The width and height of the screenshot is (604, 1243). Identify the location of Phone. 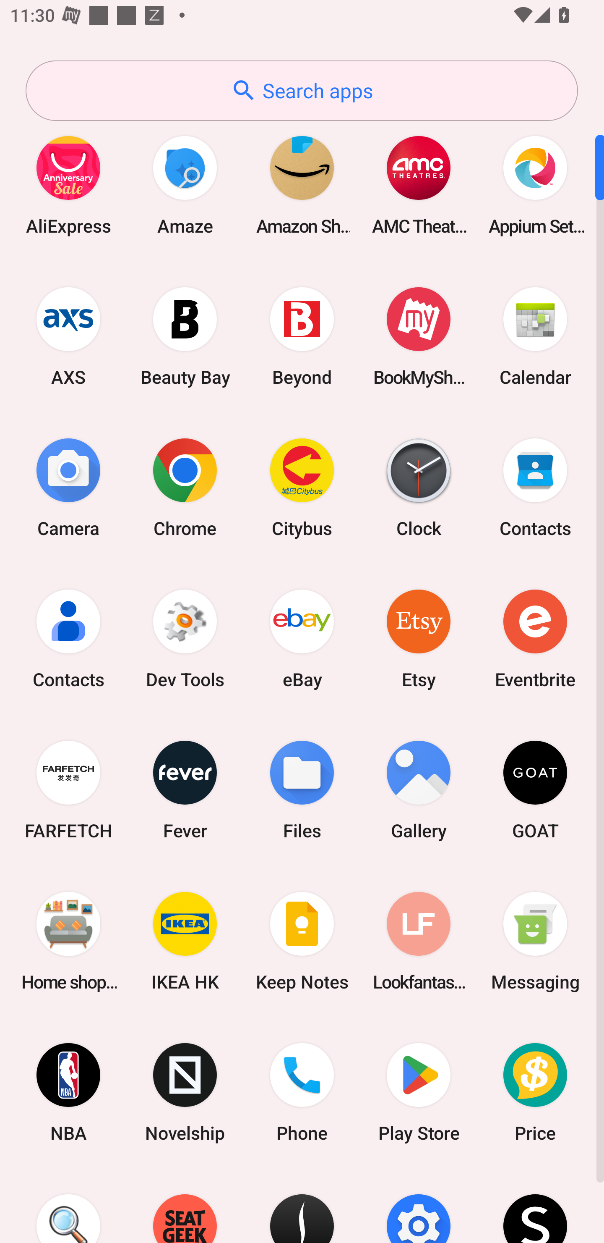
(302, 1093).